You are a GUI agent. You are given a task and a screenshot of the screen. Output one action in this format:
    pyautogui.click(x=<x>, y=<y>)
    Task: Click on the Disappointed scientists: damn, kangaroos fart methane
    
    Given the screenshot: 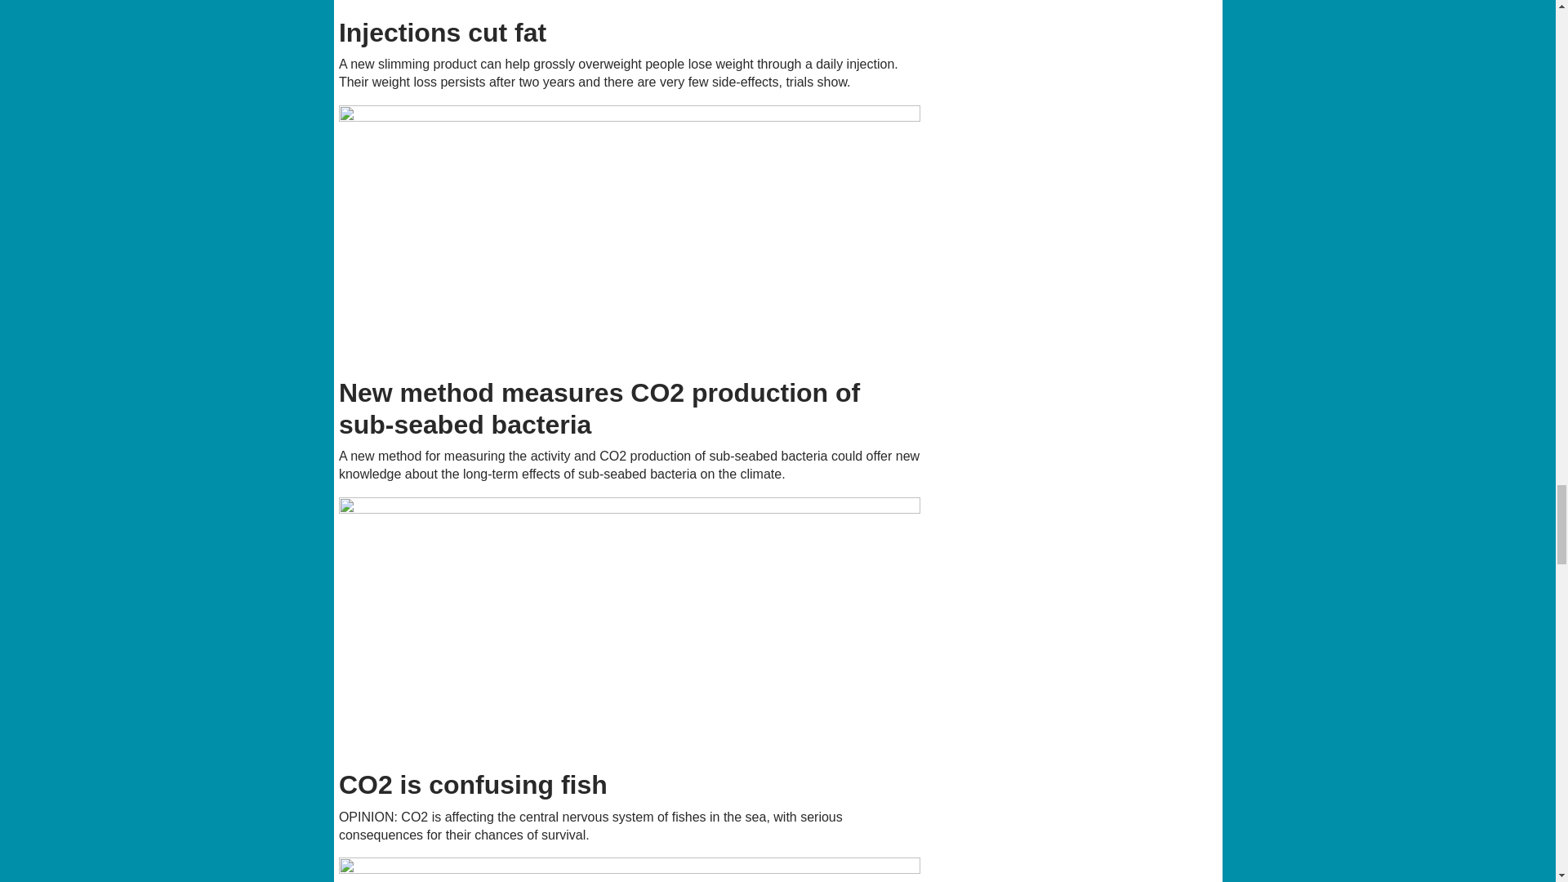 What is the action you would take?
    pyautogui.click(x=630, y=869)
    